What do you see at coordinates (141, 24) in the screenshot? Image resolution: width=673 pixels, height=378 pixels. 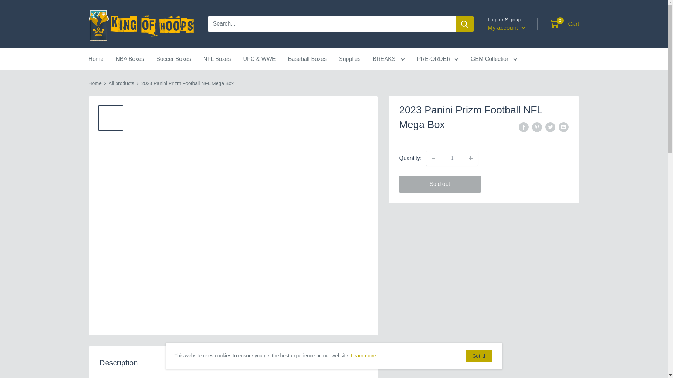 I see `King of Hoops` at bounding box center [141, 24].